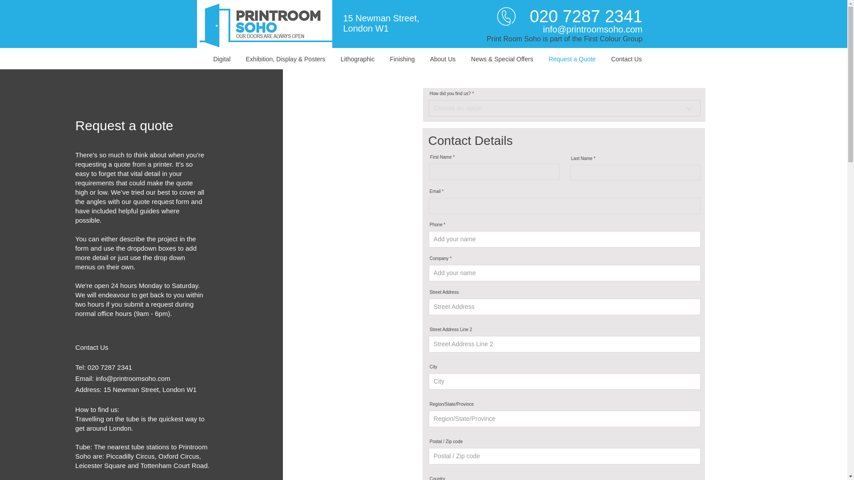  I want to click on Request a Quote, so click(572, 59).